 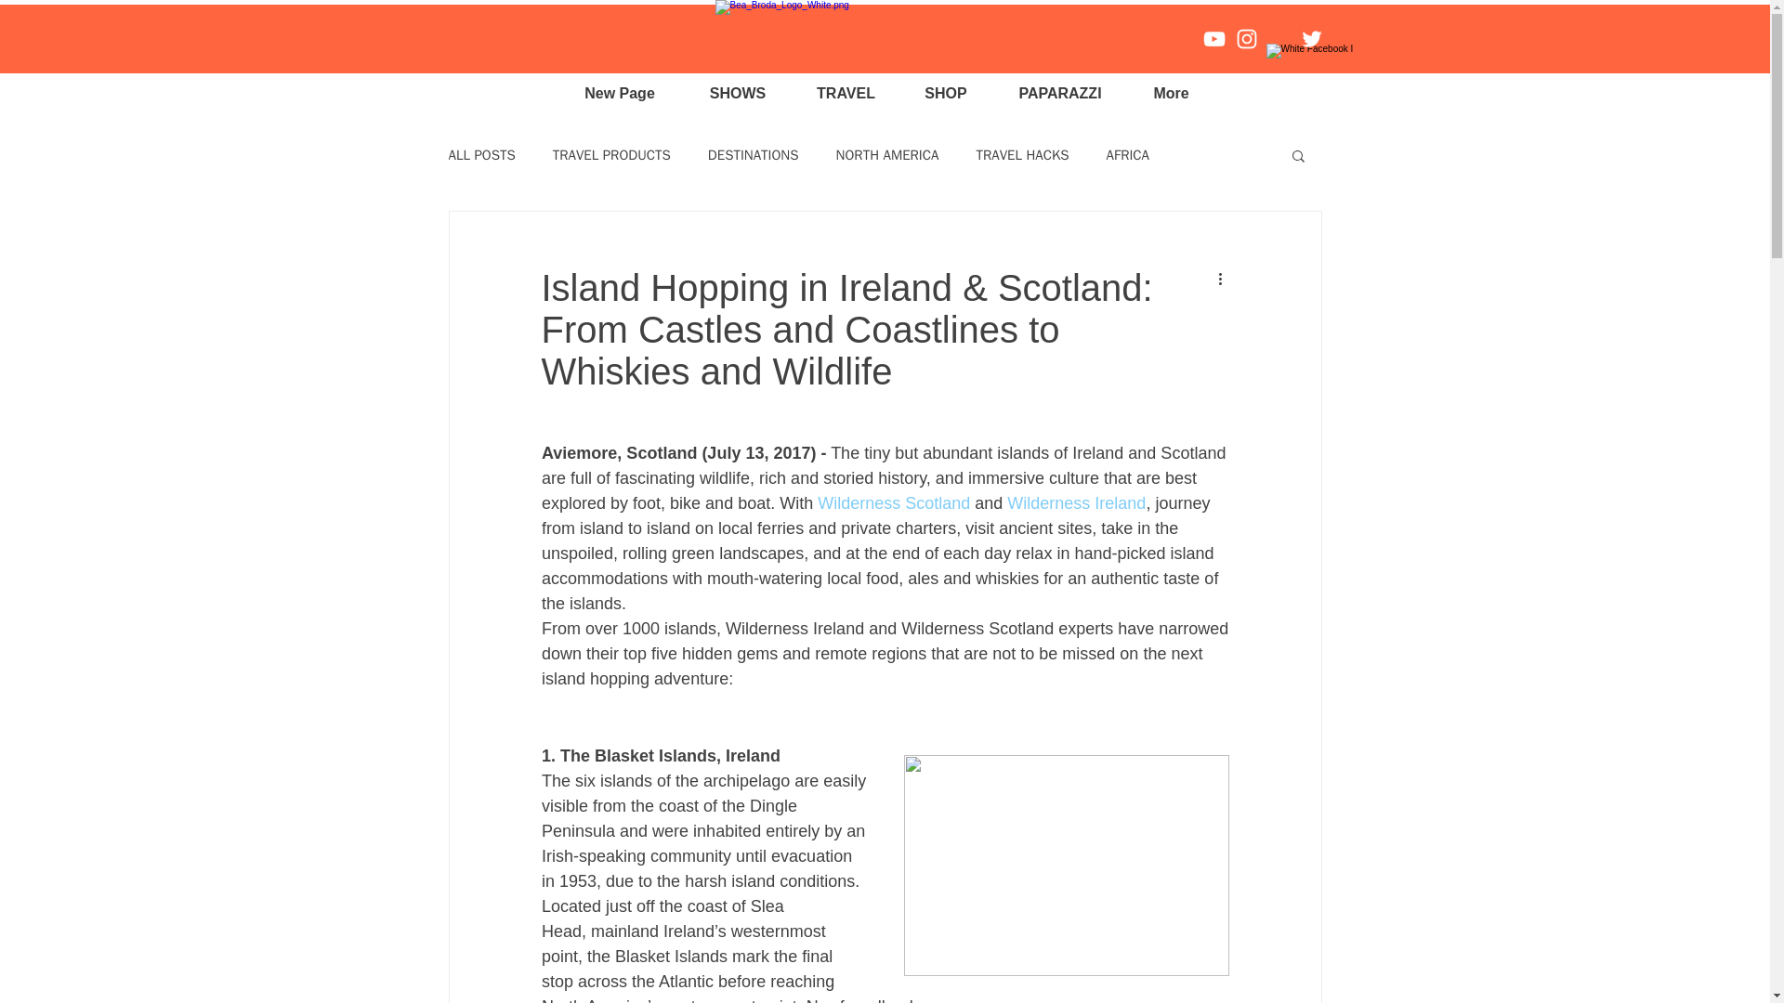 I want to click on SHOP, so click(x=945, y=93).